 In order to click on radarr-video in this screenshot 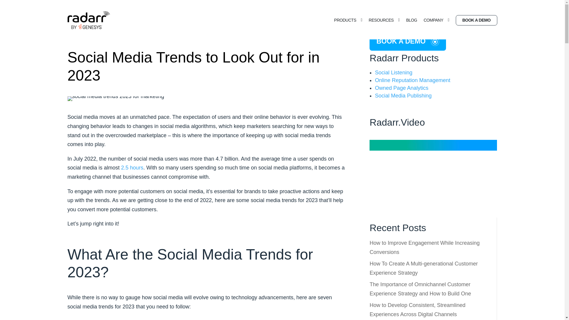, I will do `click(433, 173)`.